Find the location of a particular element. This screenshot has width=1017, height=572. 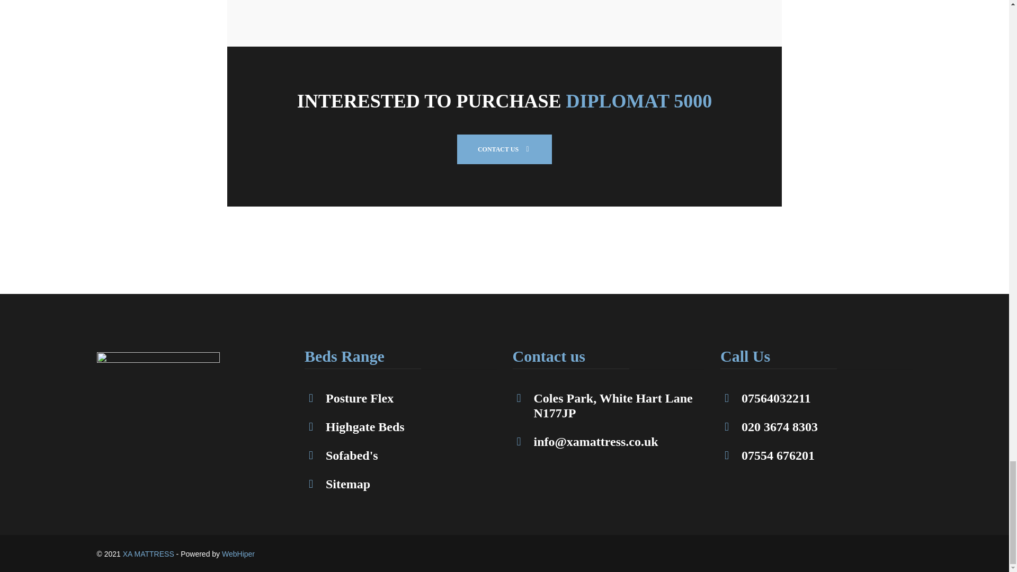

Sitemap is located at coordinates (347, 485).